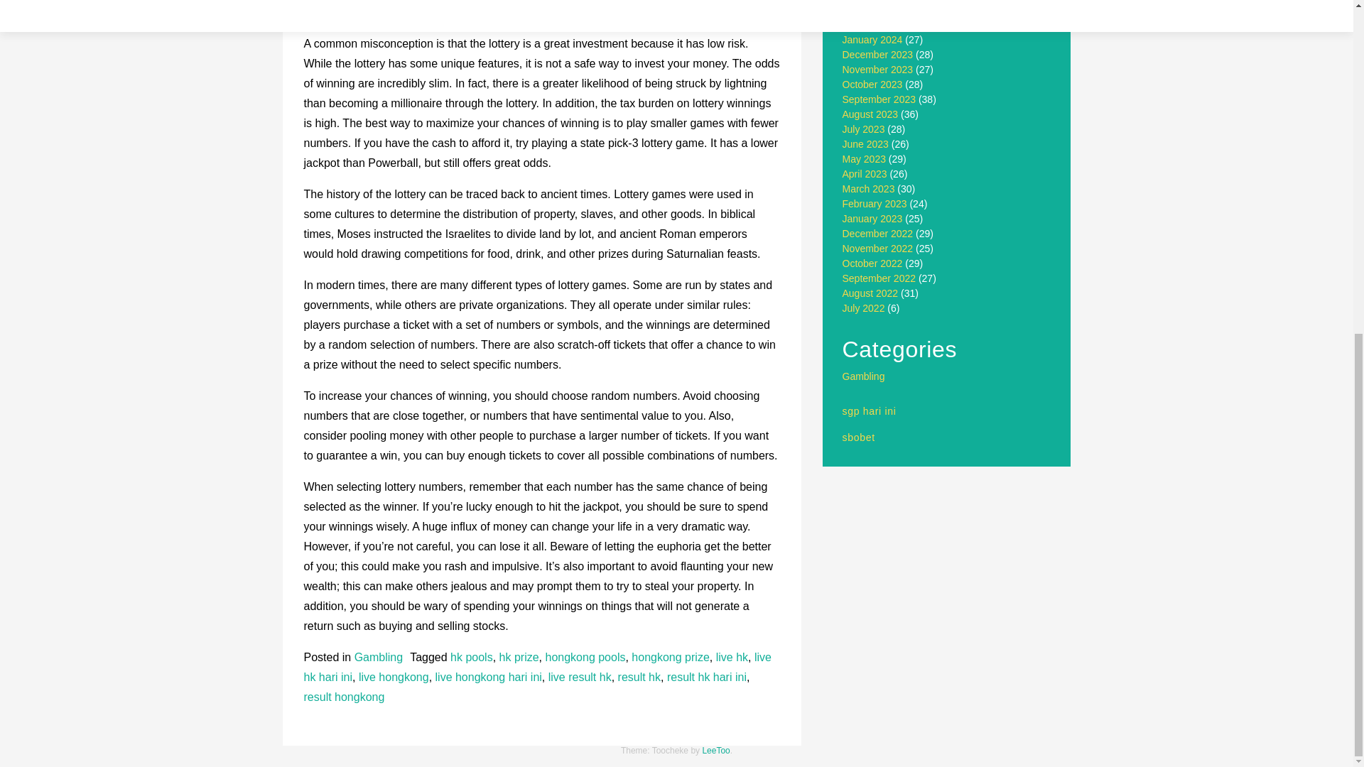 Image resolution: width=1364 pixels, height=767 pixels. Describe the element at coordinates (879, 99) in the screenshot. I see `September 2023` at that location.